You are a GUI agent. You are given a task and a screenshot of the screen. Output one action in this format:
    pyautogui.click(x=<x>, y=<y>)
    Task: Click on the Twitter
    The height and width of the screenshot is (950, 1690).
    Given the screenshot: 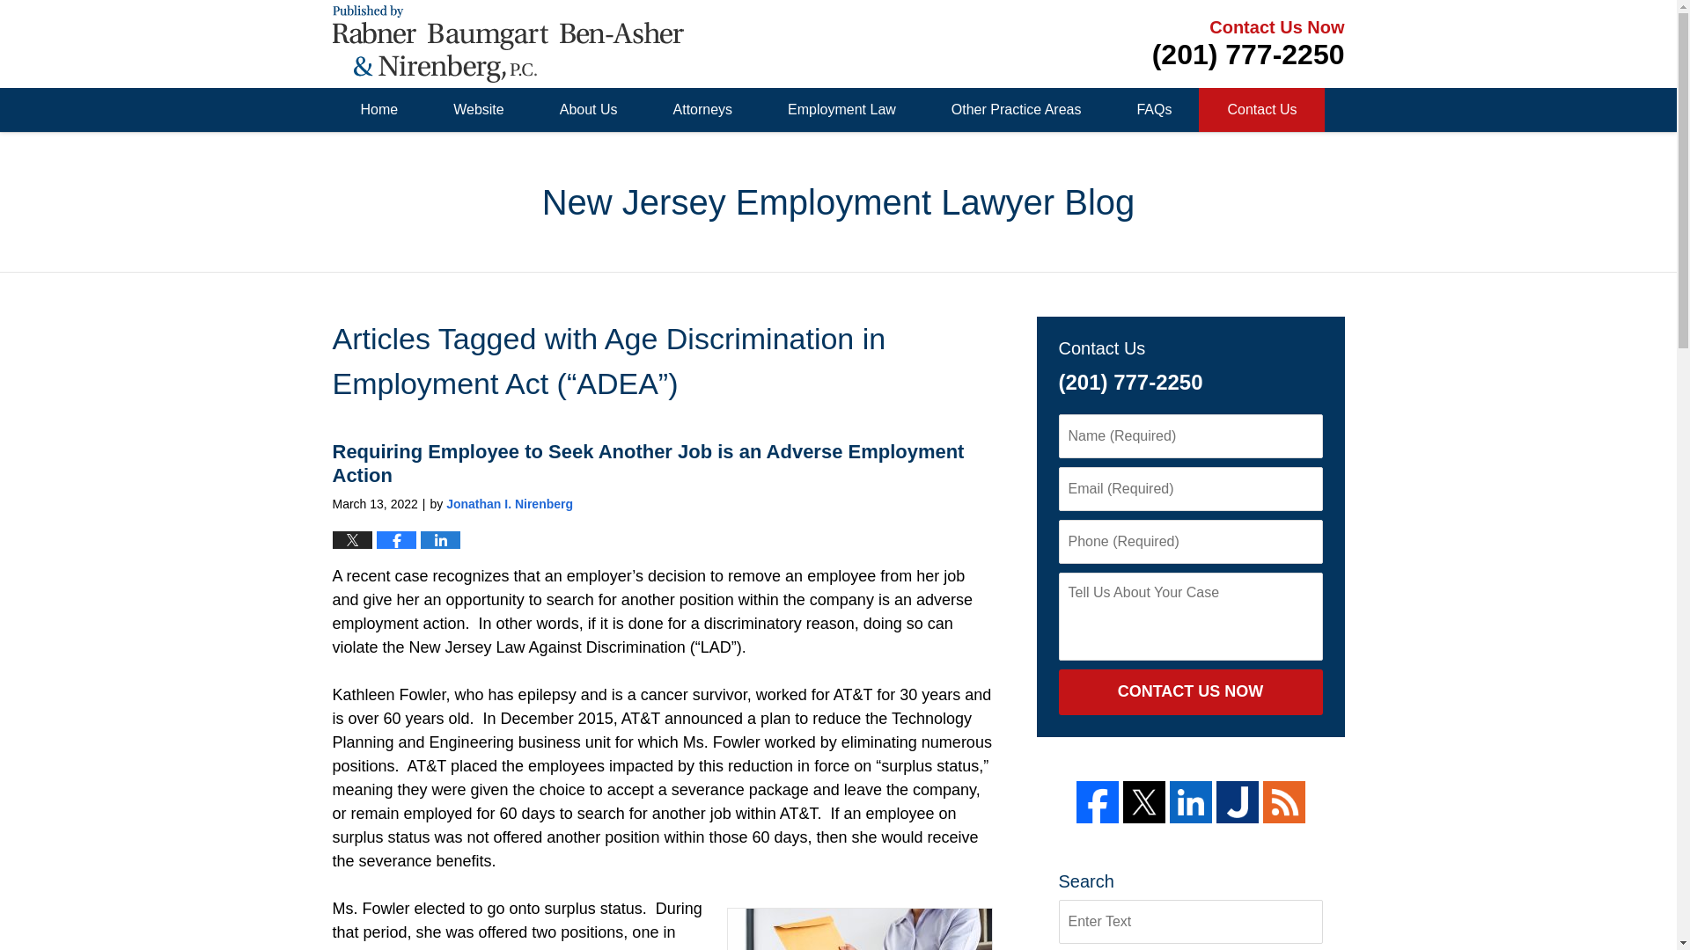 What is the action you would take?
    pyautogui.click(x=1144, y=802)
    